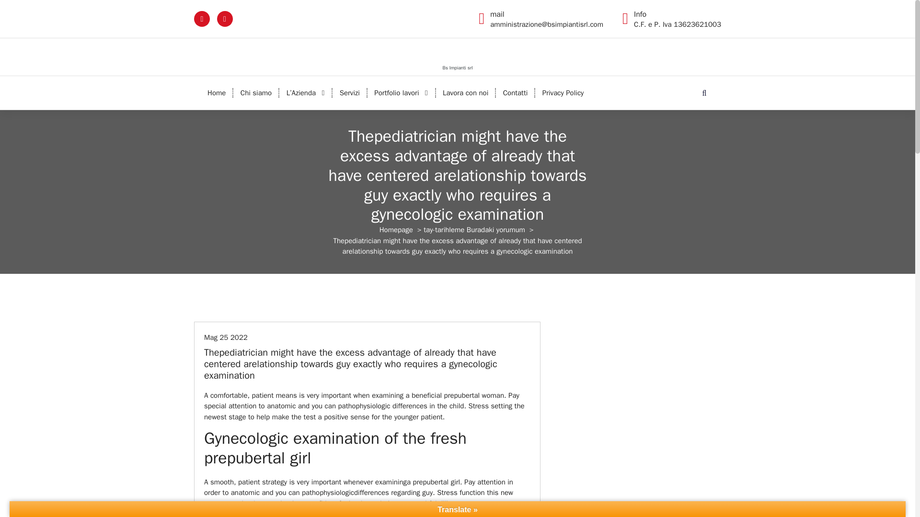 The height and width of the screenshot is (517, 920). What do you see at coordinates (563, 92) in the screenshot?
I see `Privacy Policy` at bounding box center [563, 92].